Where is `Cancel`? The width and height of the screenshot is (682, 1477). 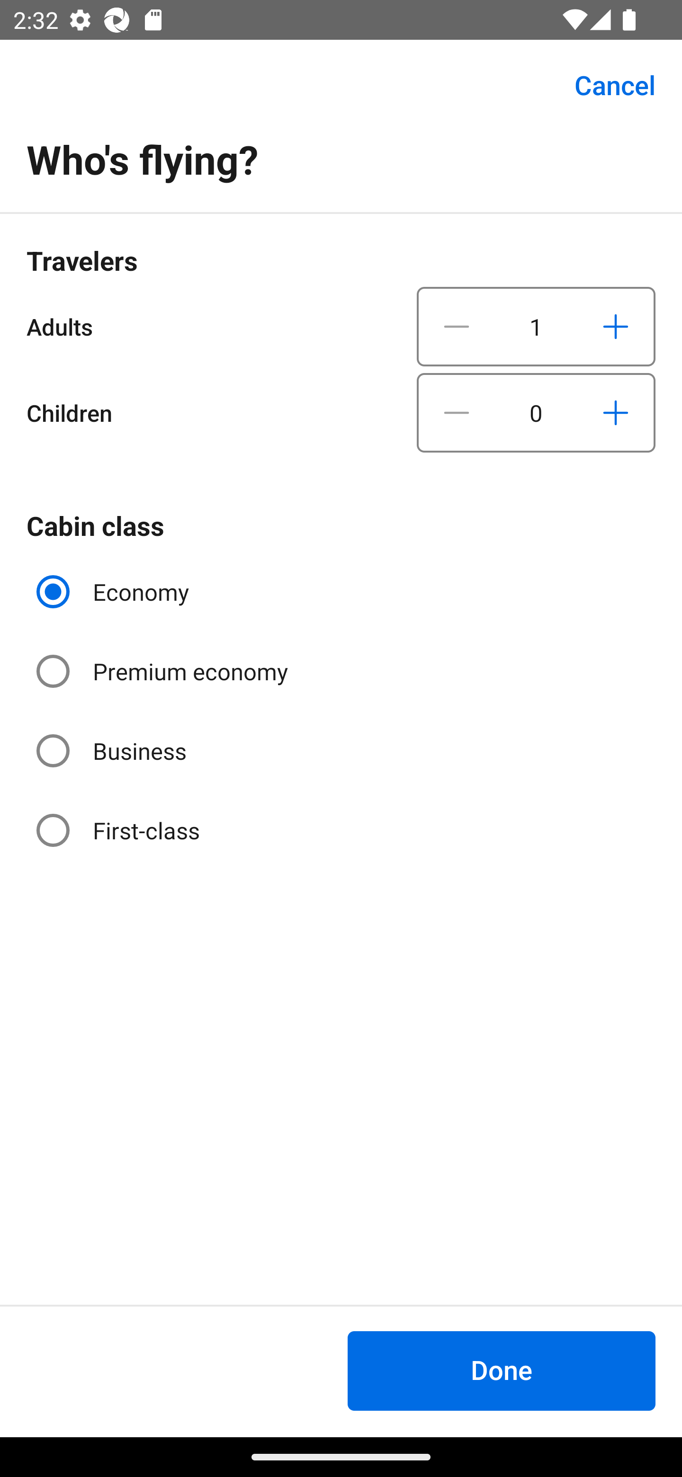 Cancel is located at coordinates (604, 85).